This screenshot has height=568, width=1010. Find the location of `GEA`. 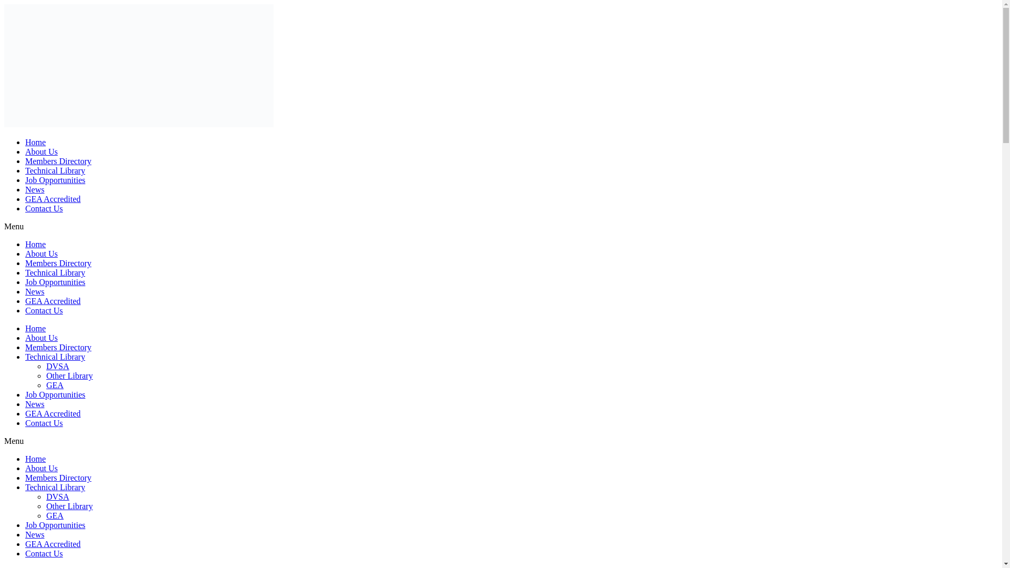

GEA is located at coordinates (55, 515).